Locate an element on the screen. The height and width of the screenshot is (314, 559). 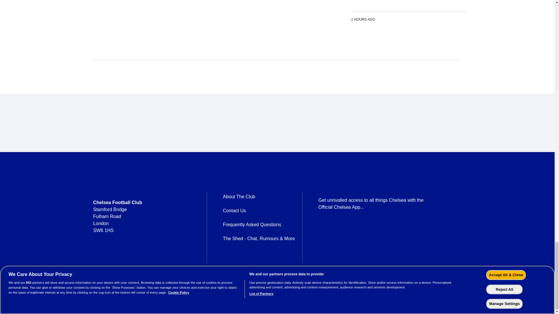
youtube is located at coordinates (143, 259).